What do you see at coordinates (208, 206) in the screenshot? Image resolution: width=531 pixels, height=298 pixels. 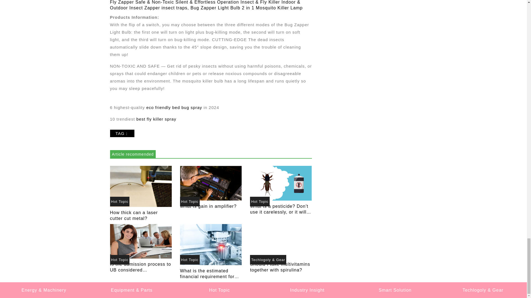 I see `What is gain in amplifier?` at bounding box center [208, 206].